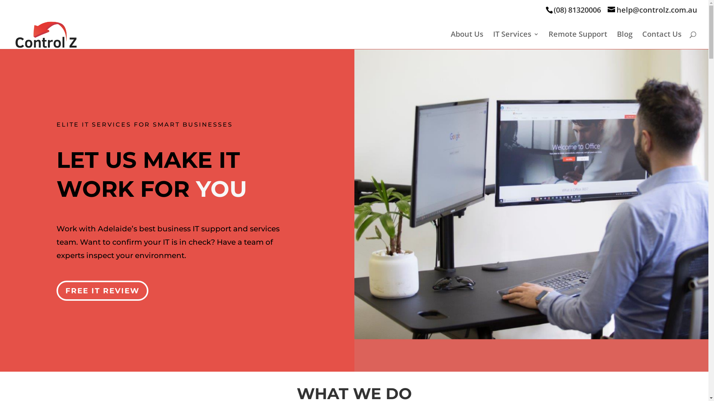 This screenshot has width=714, height=401. I want to click on help@controlz.com.au, so click(652, 10).